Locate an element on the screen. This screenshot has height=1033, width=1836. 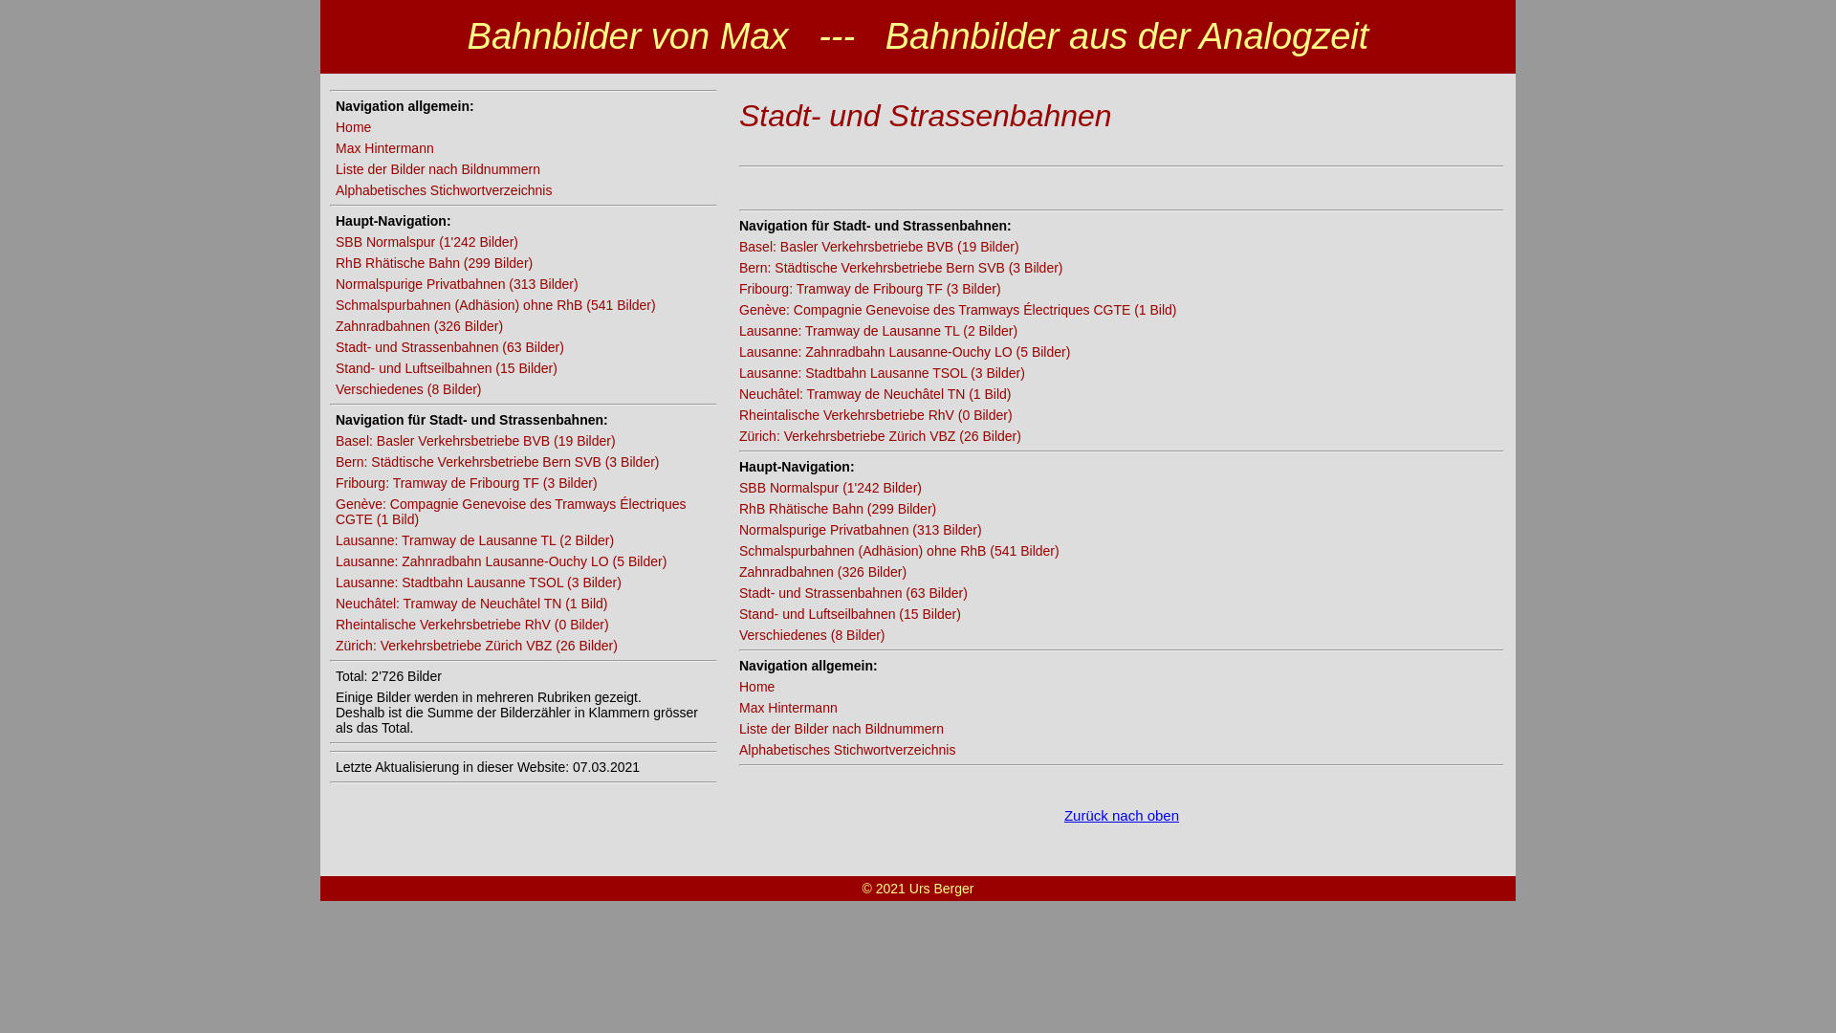
Normalspurige Privatbahnen (313 Bilder) is located at coordinates (457, 284).